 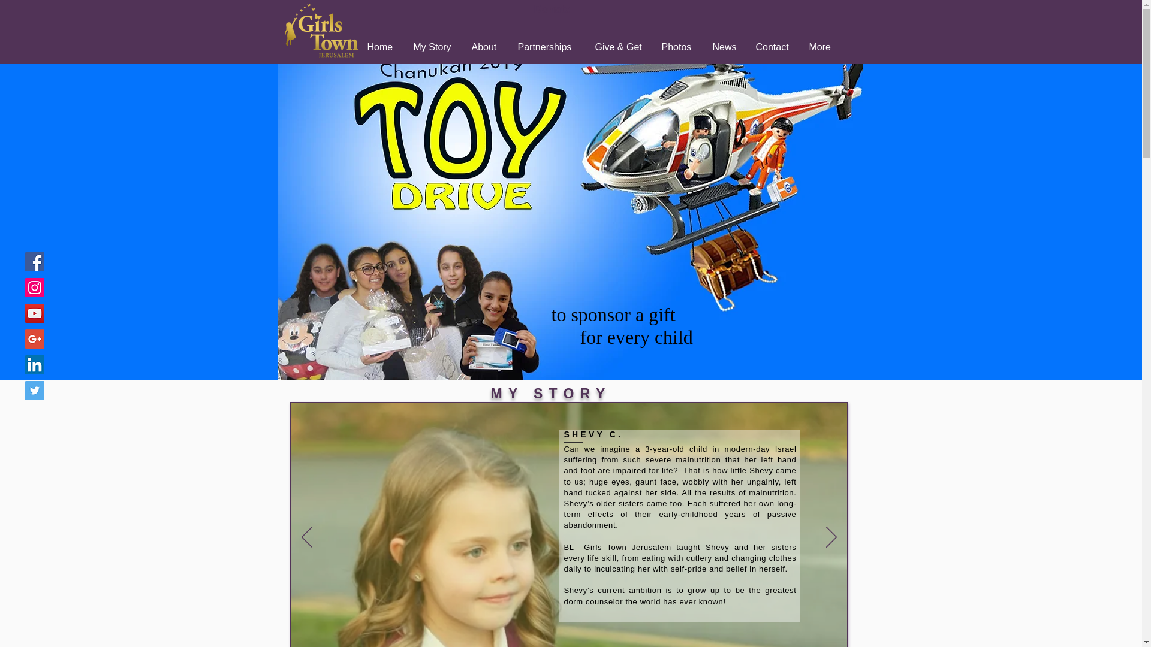 What do you see at coordinates (677, 47) in the screenshot?
I see `Photos` at bounding box center [677, 47].